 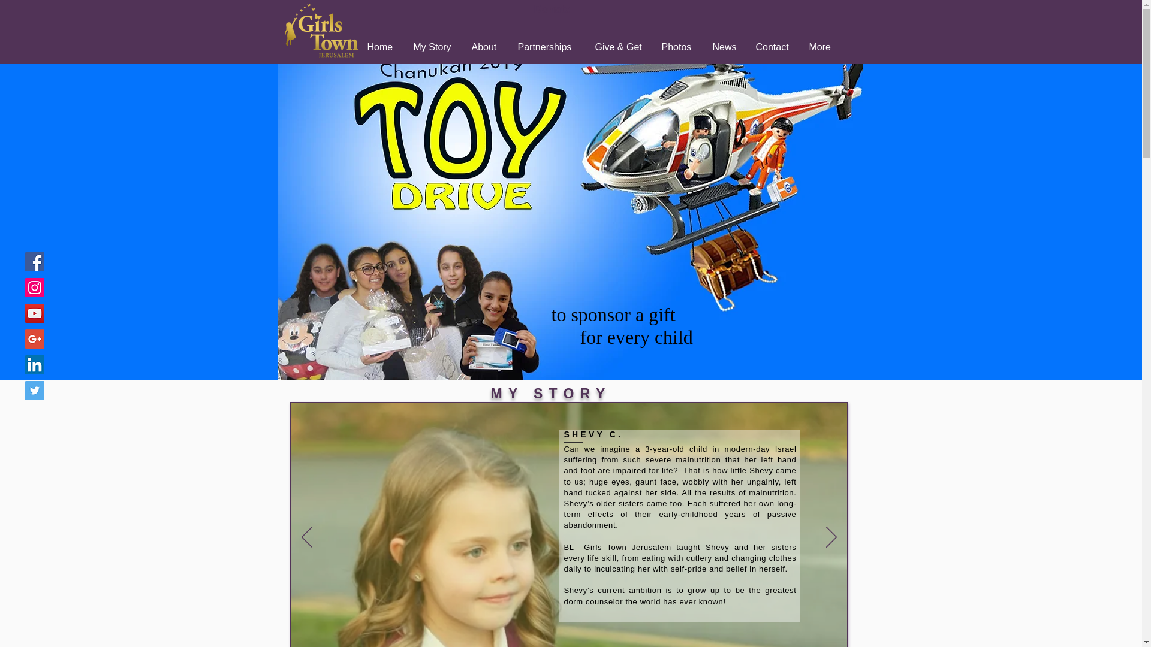 What do you see at coordinates (677, 47) in the screenshot?
I see `Photos` at bounding box center [677, 47].